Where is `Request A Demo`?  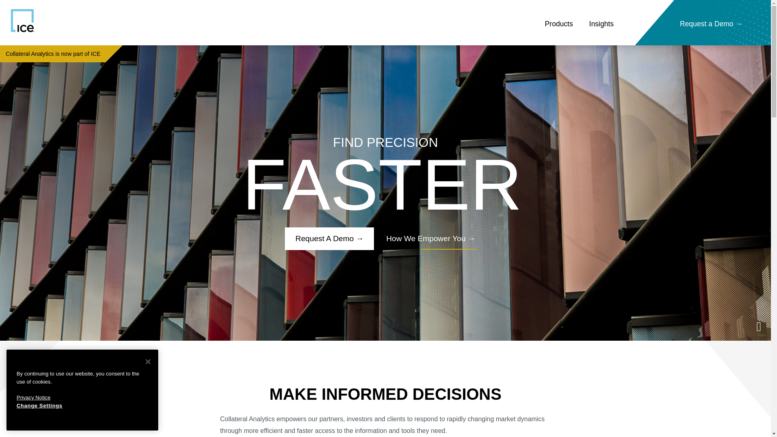
Request A Demo is located at coordinates (329, 238).